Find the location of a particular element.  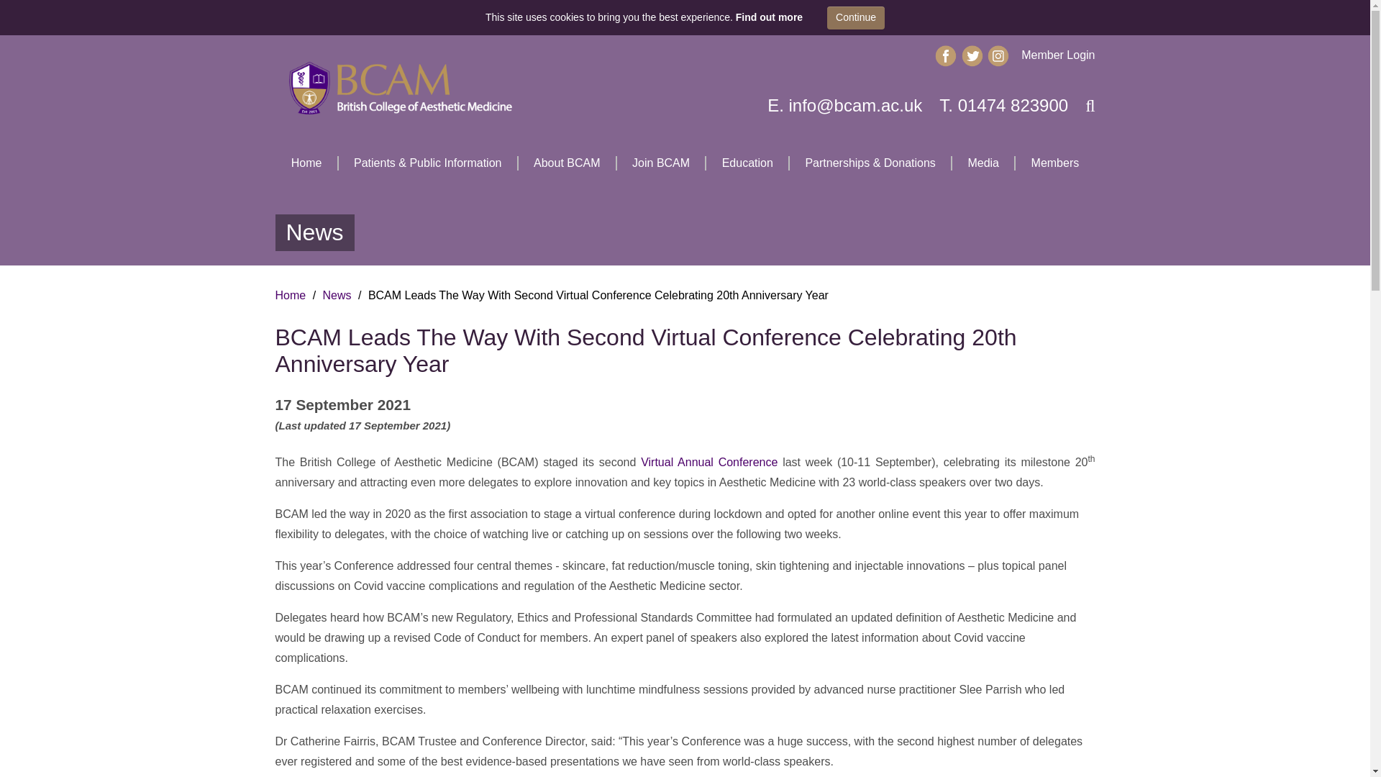

Home is located at coordinates (306, 163).